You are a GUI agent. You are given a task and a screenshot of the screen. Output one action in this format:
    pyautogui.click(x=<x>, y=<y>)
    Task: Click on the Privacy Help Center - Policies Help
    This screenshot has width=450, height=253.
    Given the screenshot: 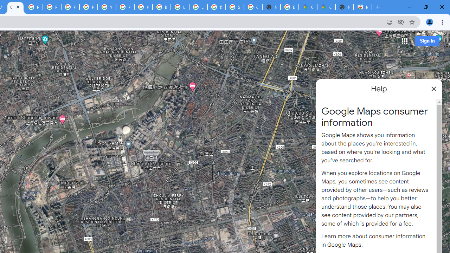 What is the action you would take?
    pyautogui.click(x=52, y=7)
    